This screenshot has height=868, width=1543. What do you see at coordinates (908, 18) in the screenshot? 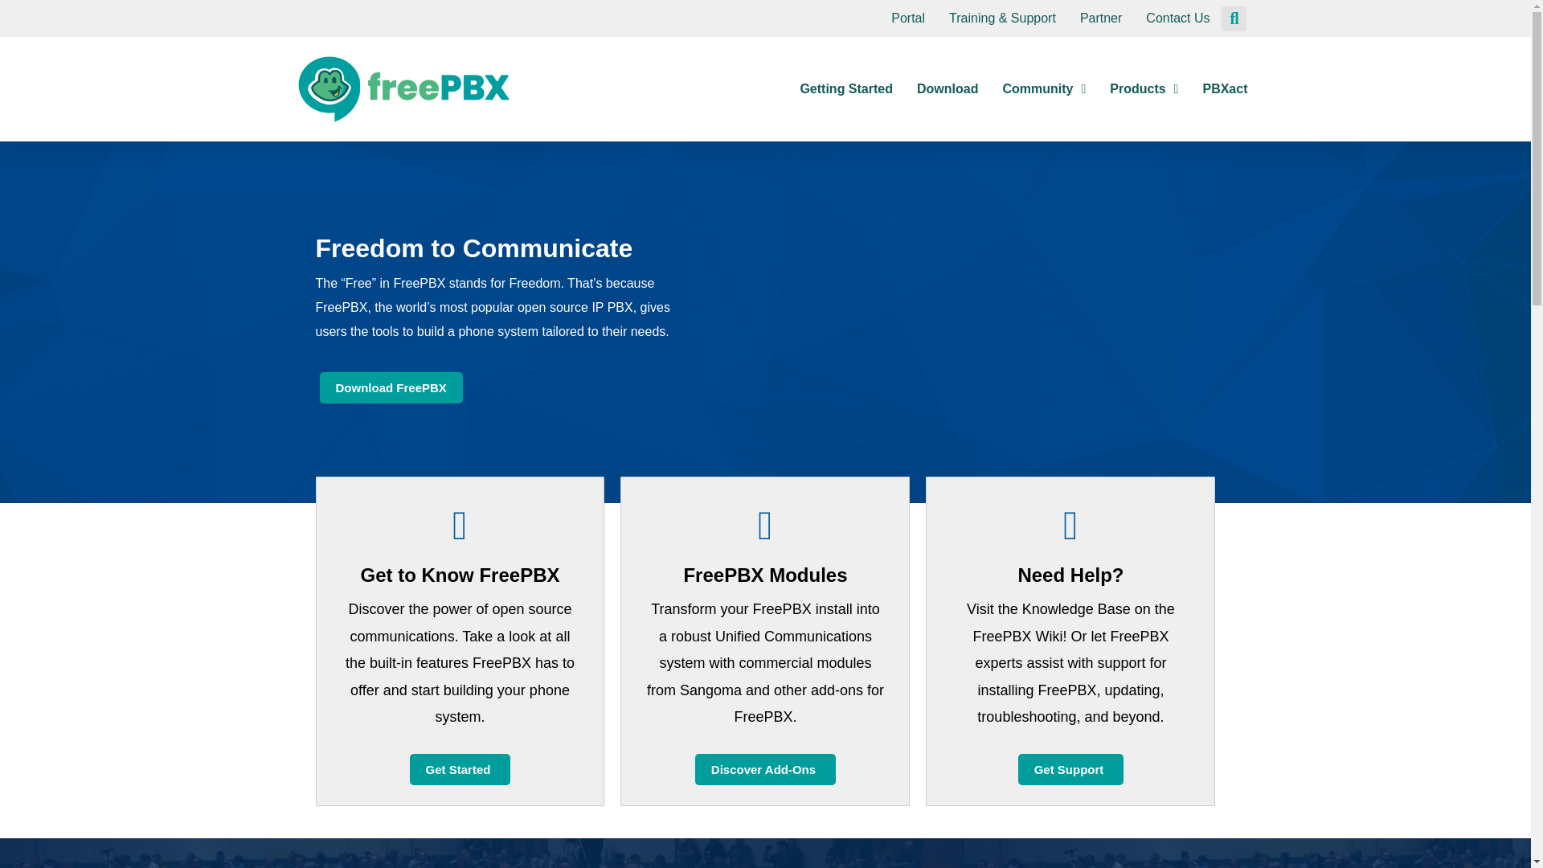
I see `Portal` at bounding box center [908, 18].